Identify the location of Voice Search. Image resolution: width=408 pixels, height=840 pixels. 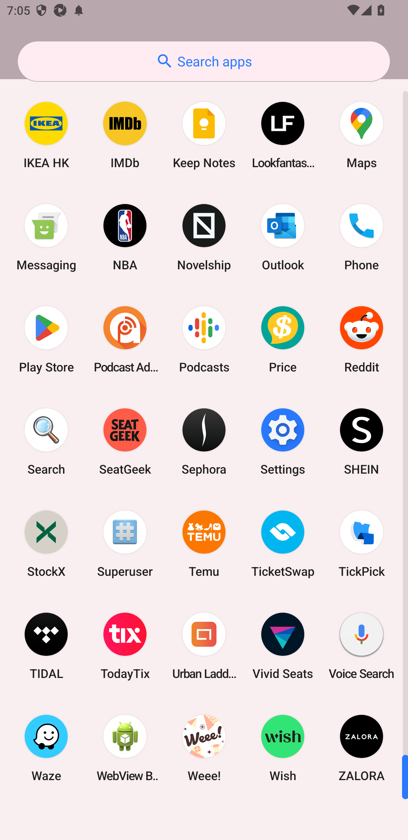
(362, 646).